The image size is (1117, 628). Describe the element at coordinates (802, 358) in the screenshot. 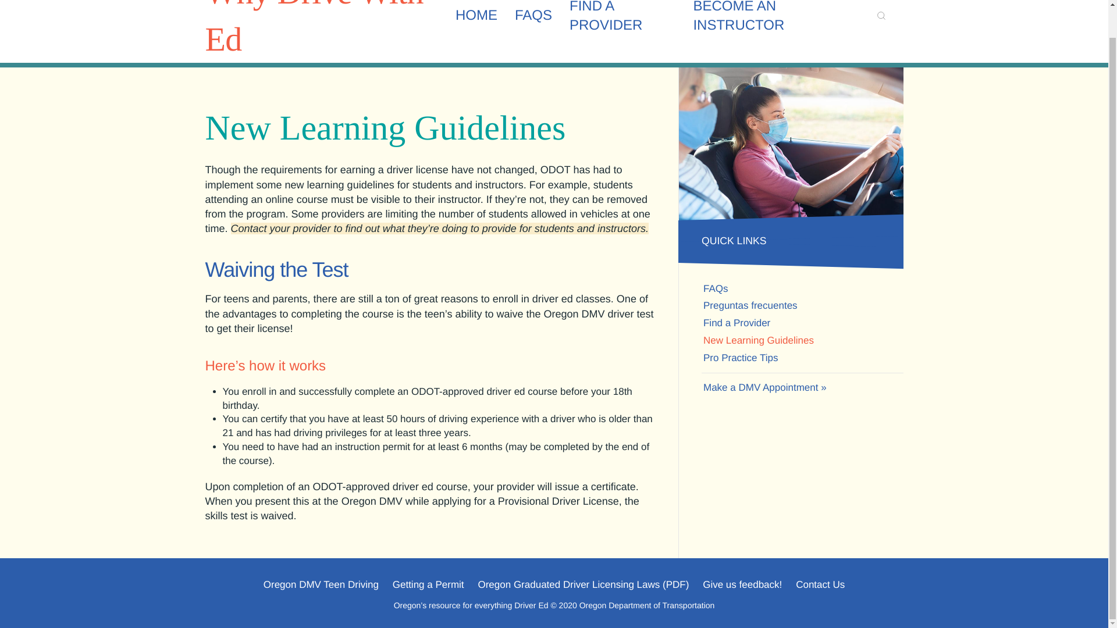

I see `Pro Practice Tips` at that location.